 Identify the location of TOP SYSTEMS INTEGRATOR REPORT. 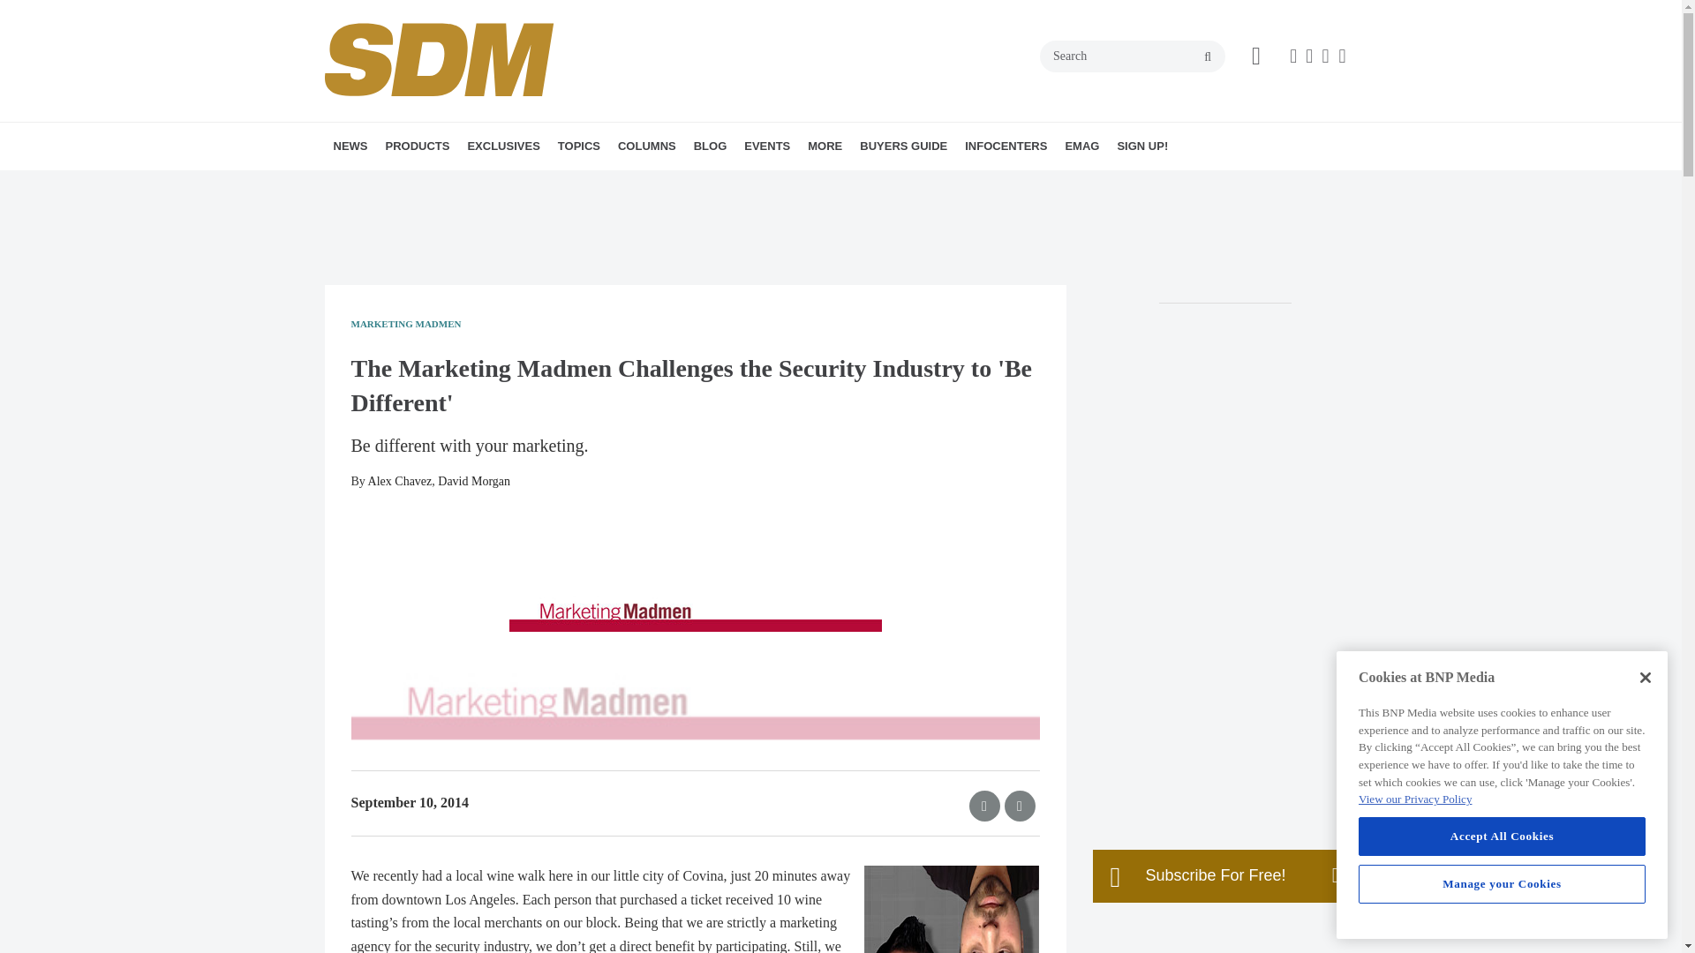
(577, 195).